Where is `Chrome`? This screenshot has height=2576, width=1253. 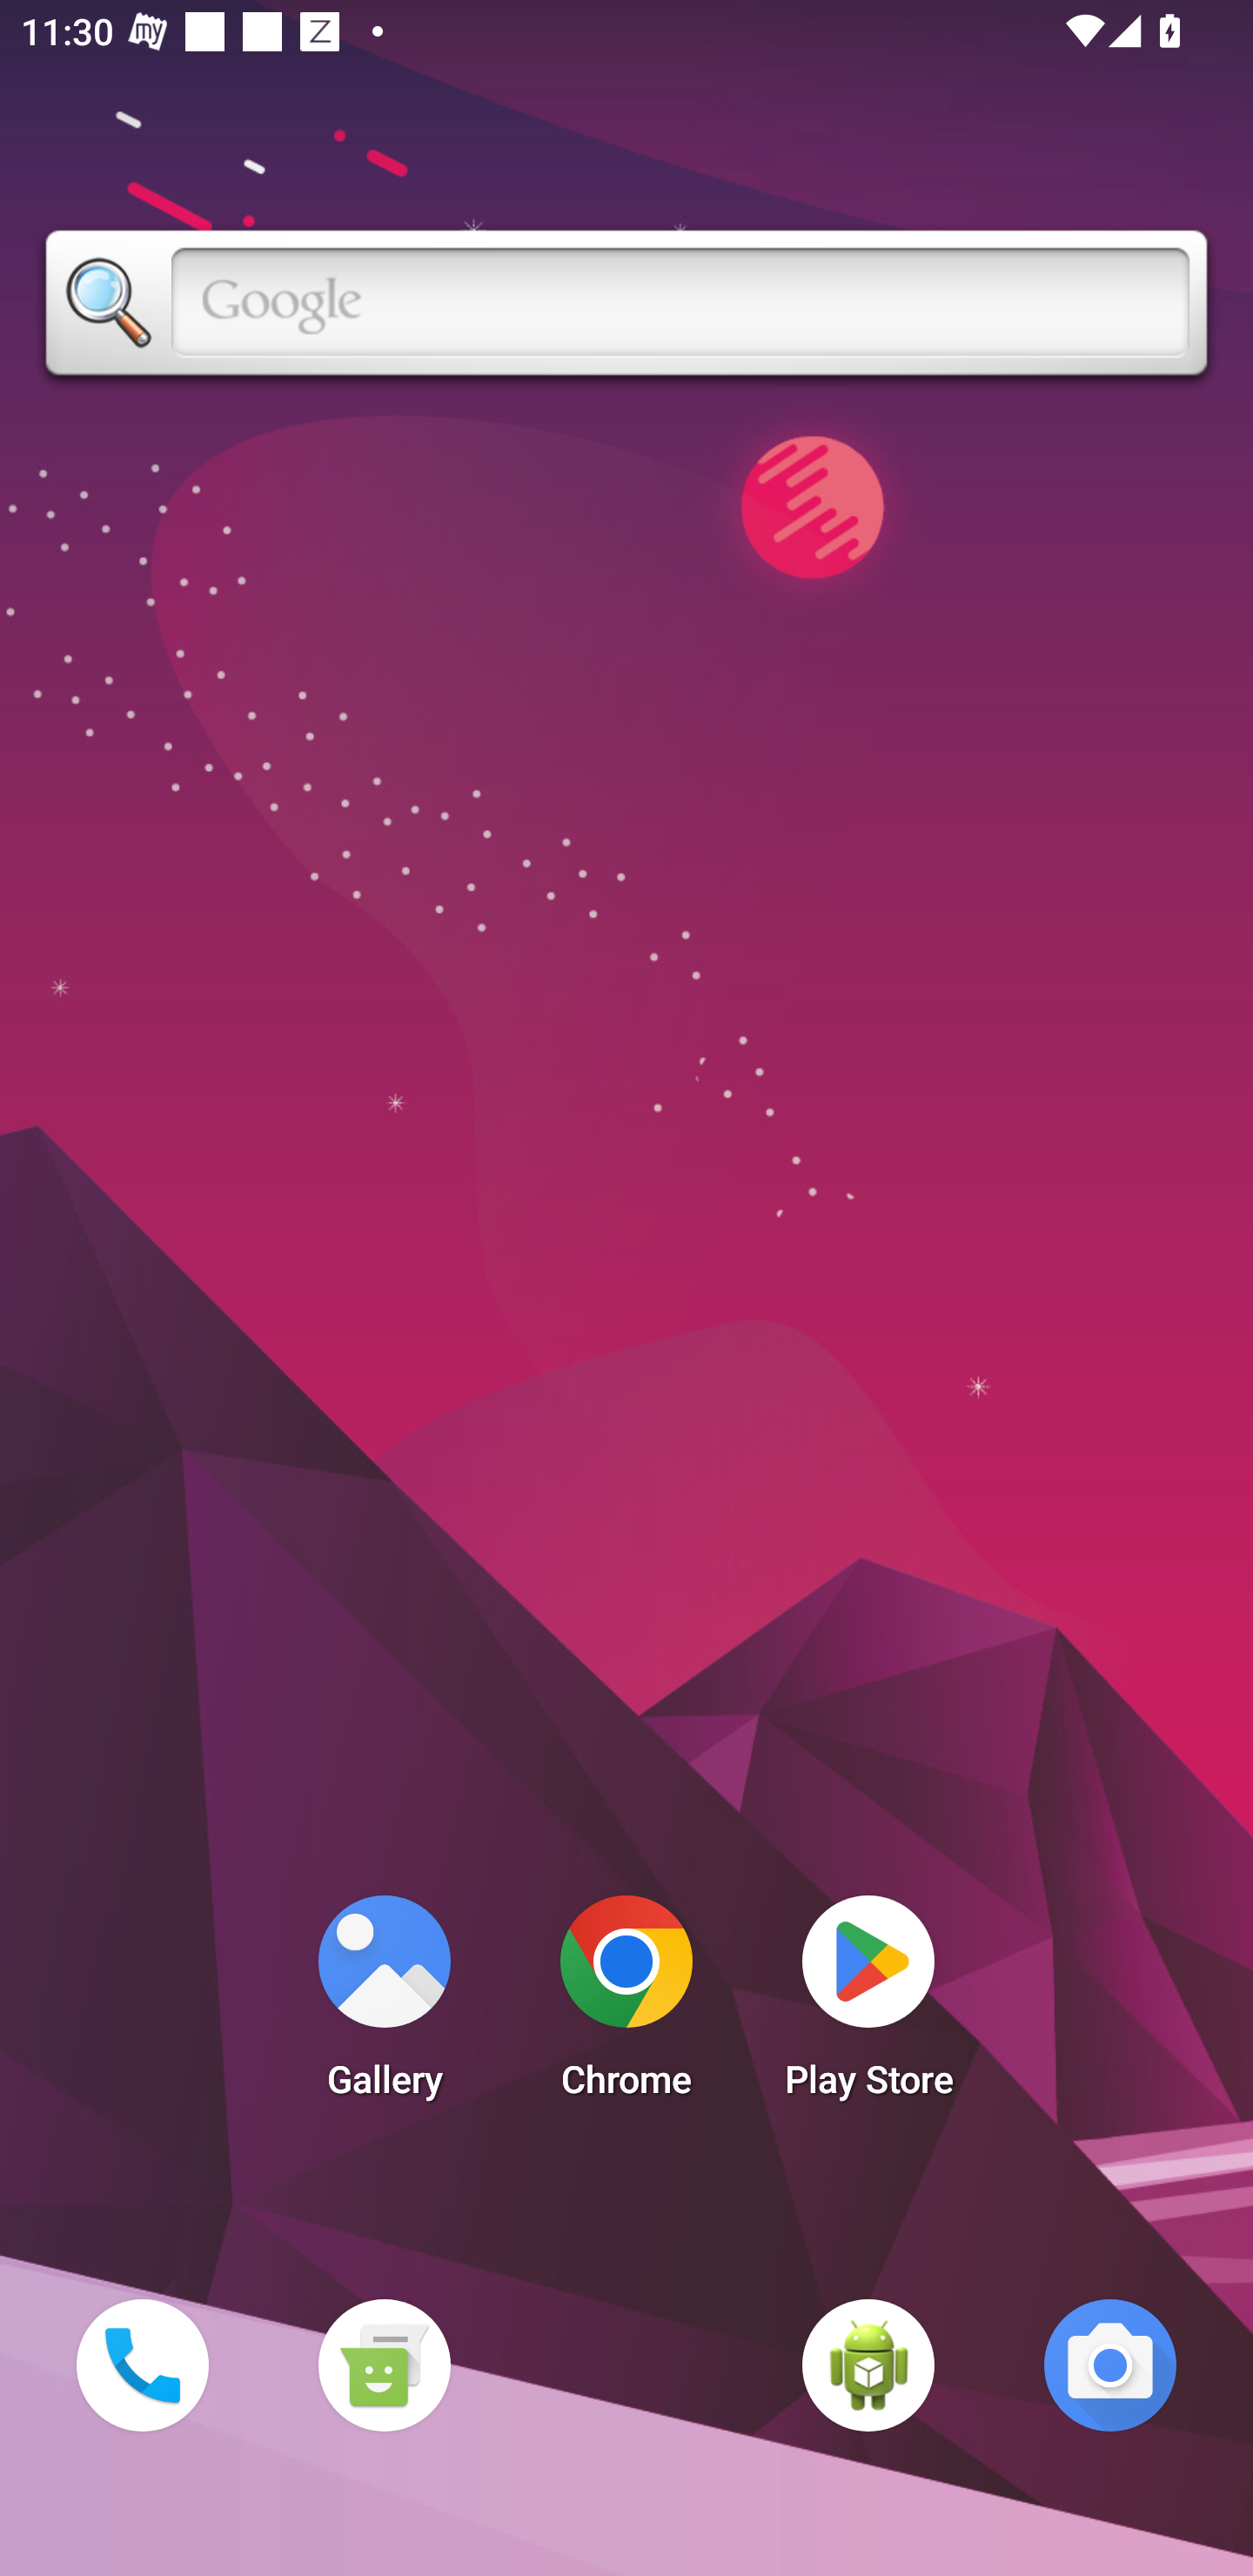
Chrome is located at coordinates (626, 2005).